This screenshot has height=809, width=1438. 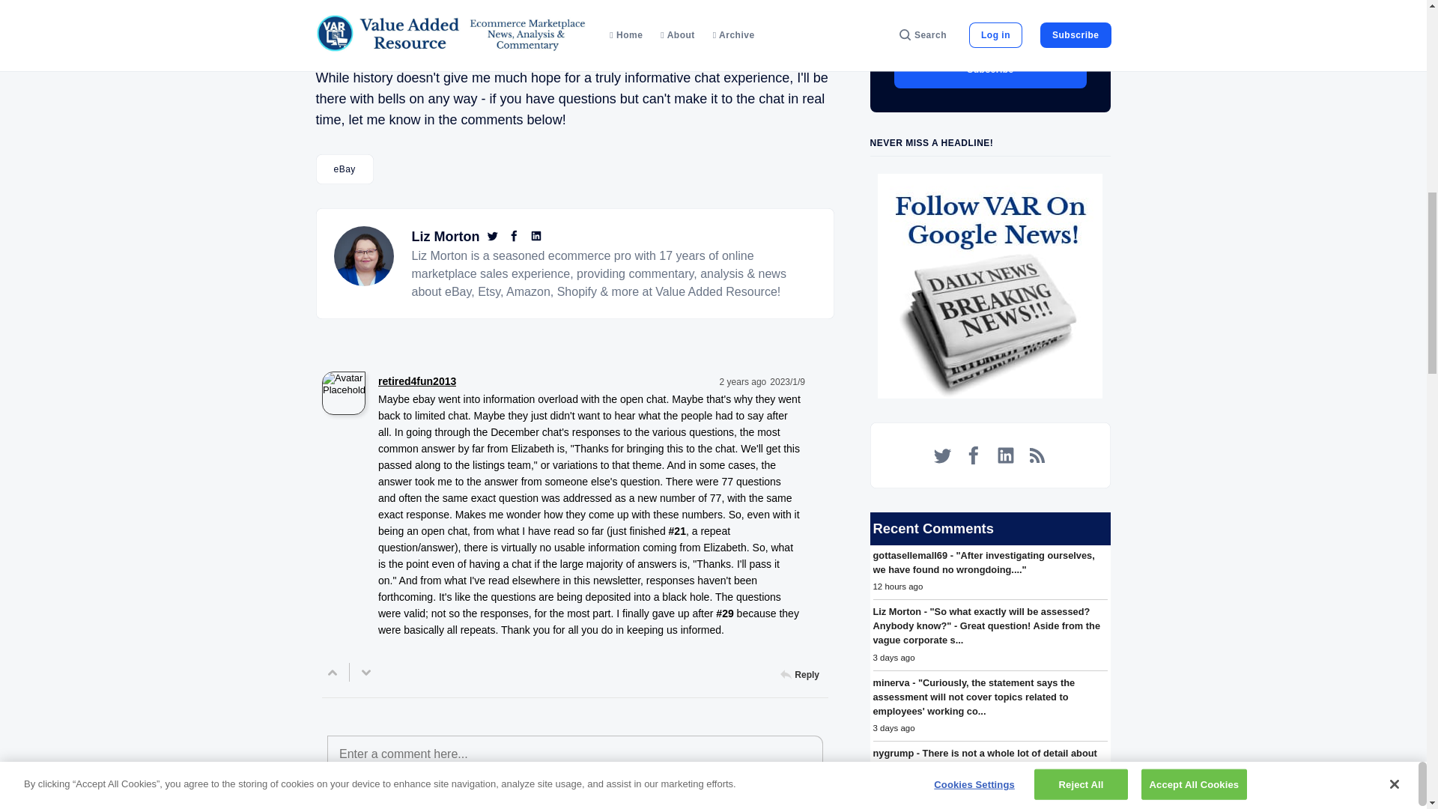 I want to click on Twitter, so click(x=494, y=237).